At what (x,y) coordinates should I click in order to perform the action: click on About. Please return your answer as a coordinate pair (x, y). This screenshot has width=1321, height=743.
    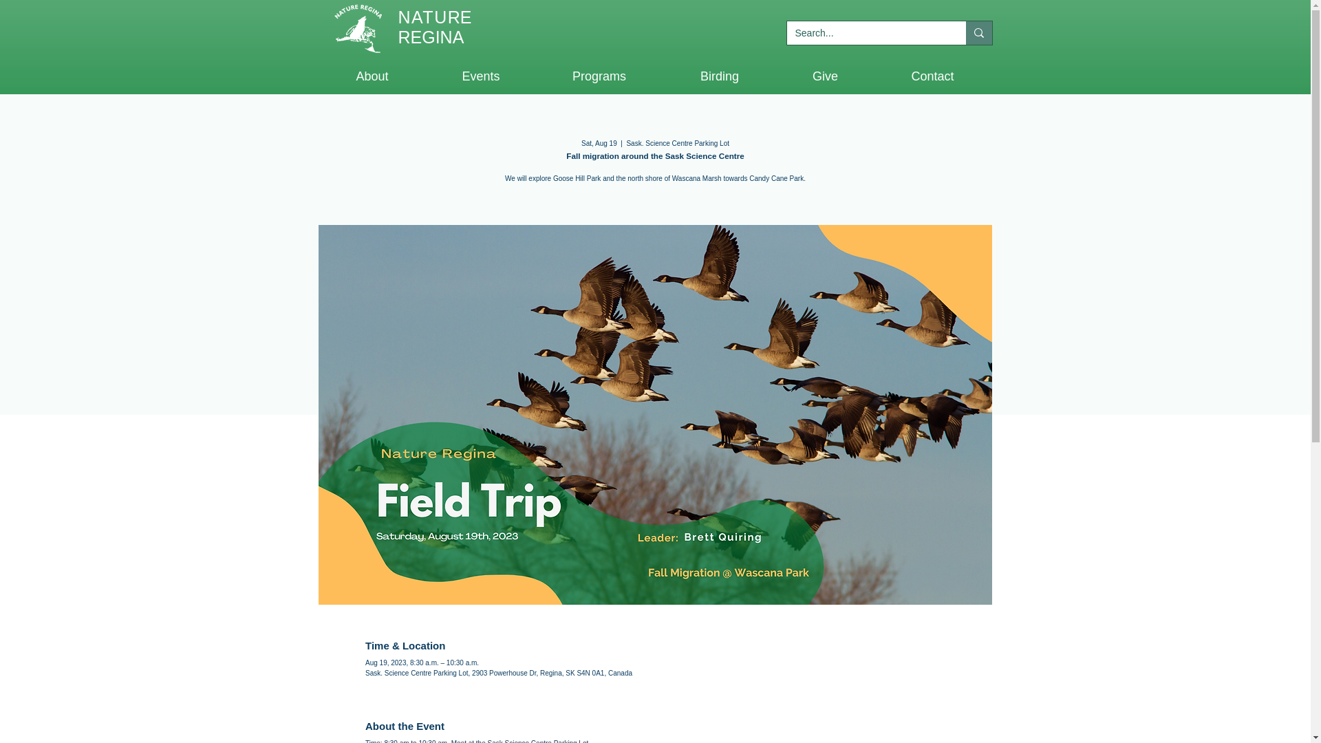
    Looking at the image, I should click on (372, 76).